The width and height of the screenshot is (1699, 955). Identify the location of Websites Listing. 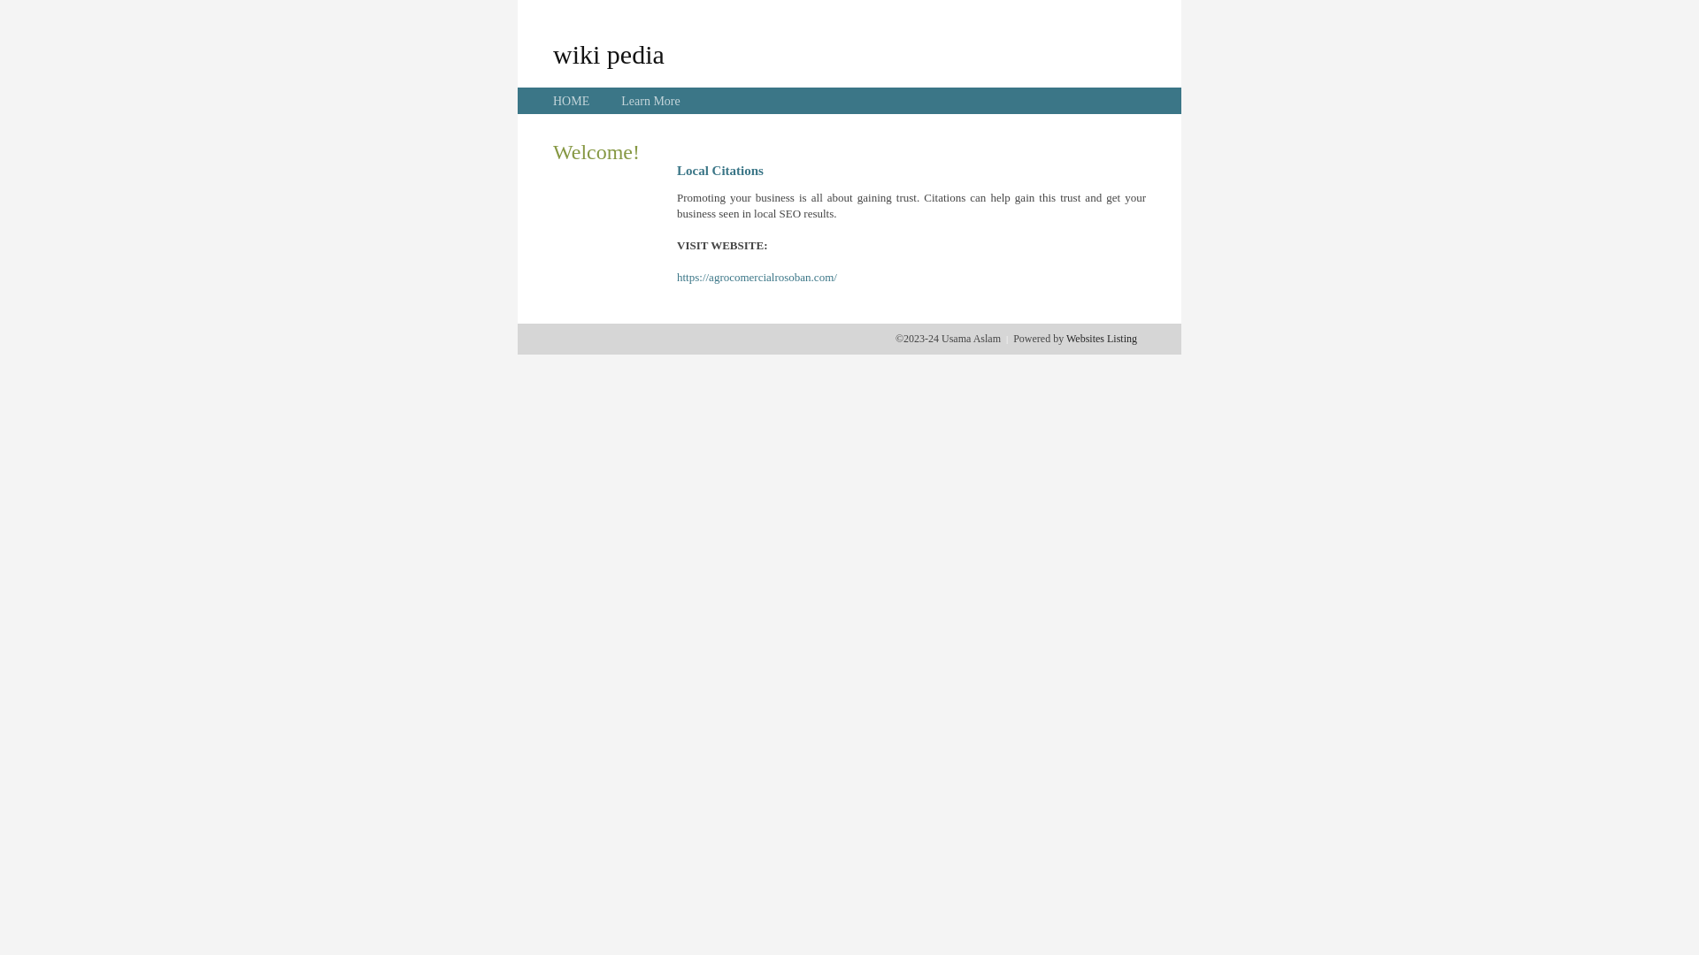
(1102, 339).